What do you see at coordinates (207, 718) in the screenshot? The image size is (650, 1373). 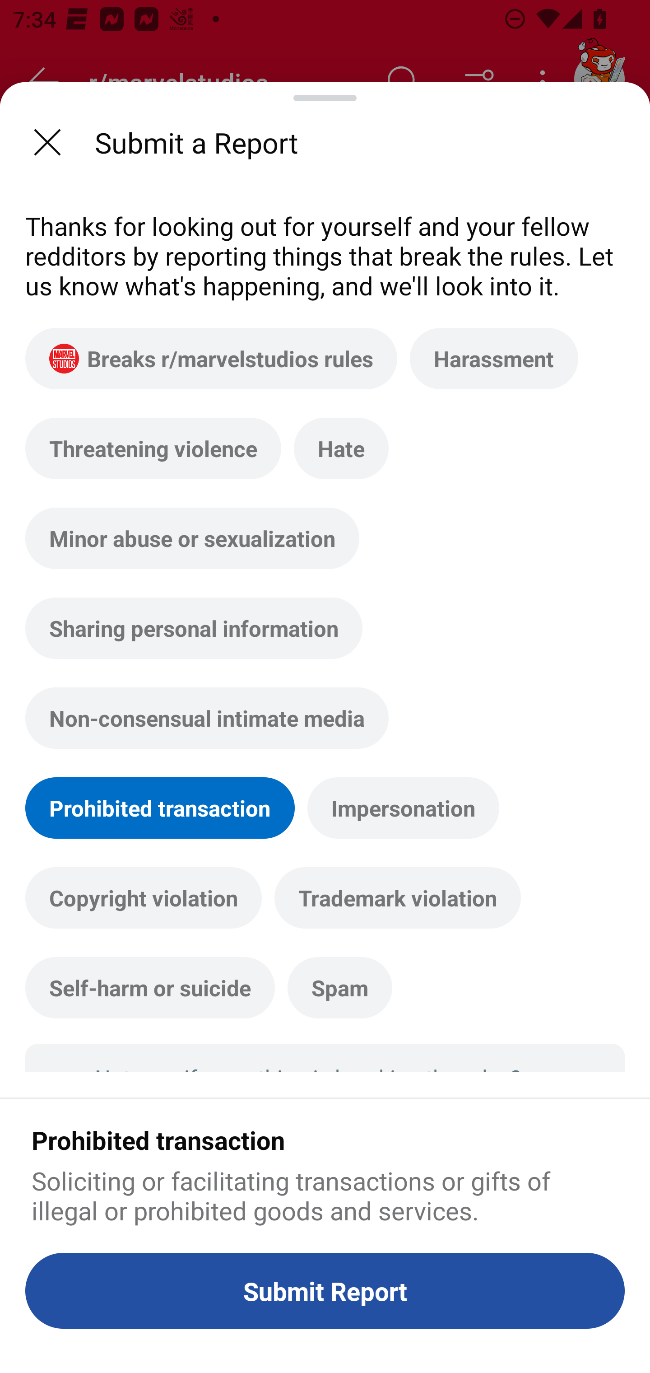 I see `Non-consensual intimate media` at bounding box center [207, 718].